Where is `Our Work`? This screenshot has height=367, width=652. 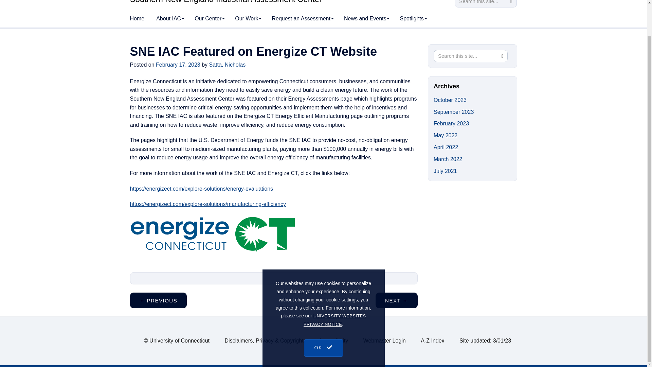 Our Work is located at coordinates (248, 18).